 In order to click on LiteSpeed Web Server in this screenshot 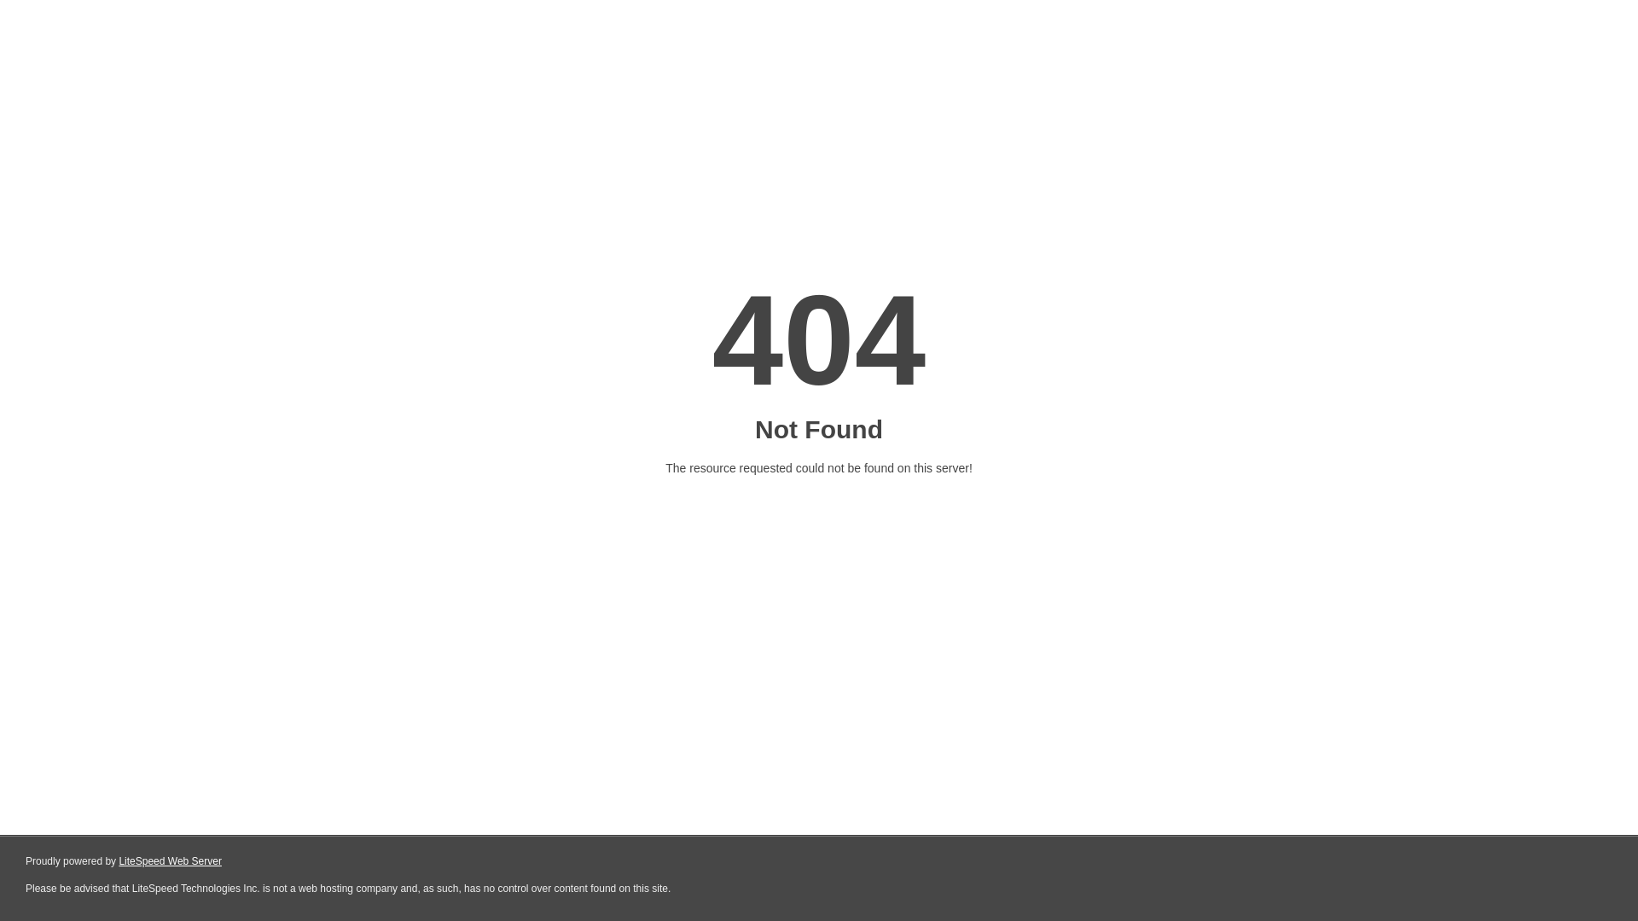, I will do `click(171, 861)`.